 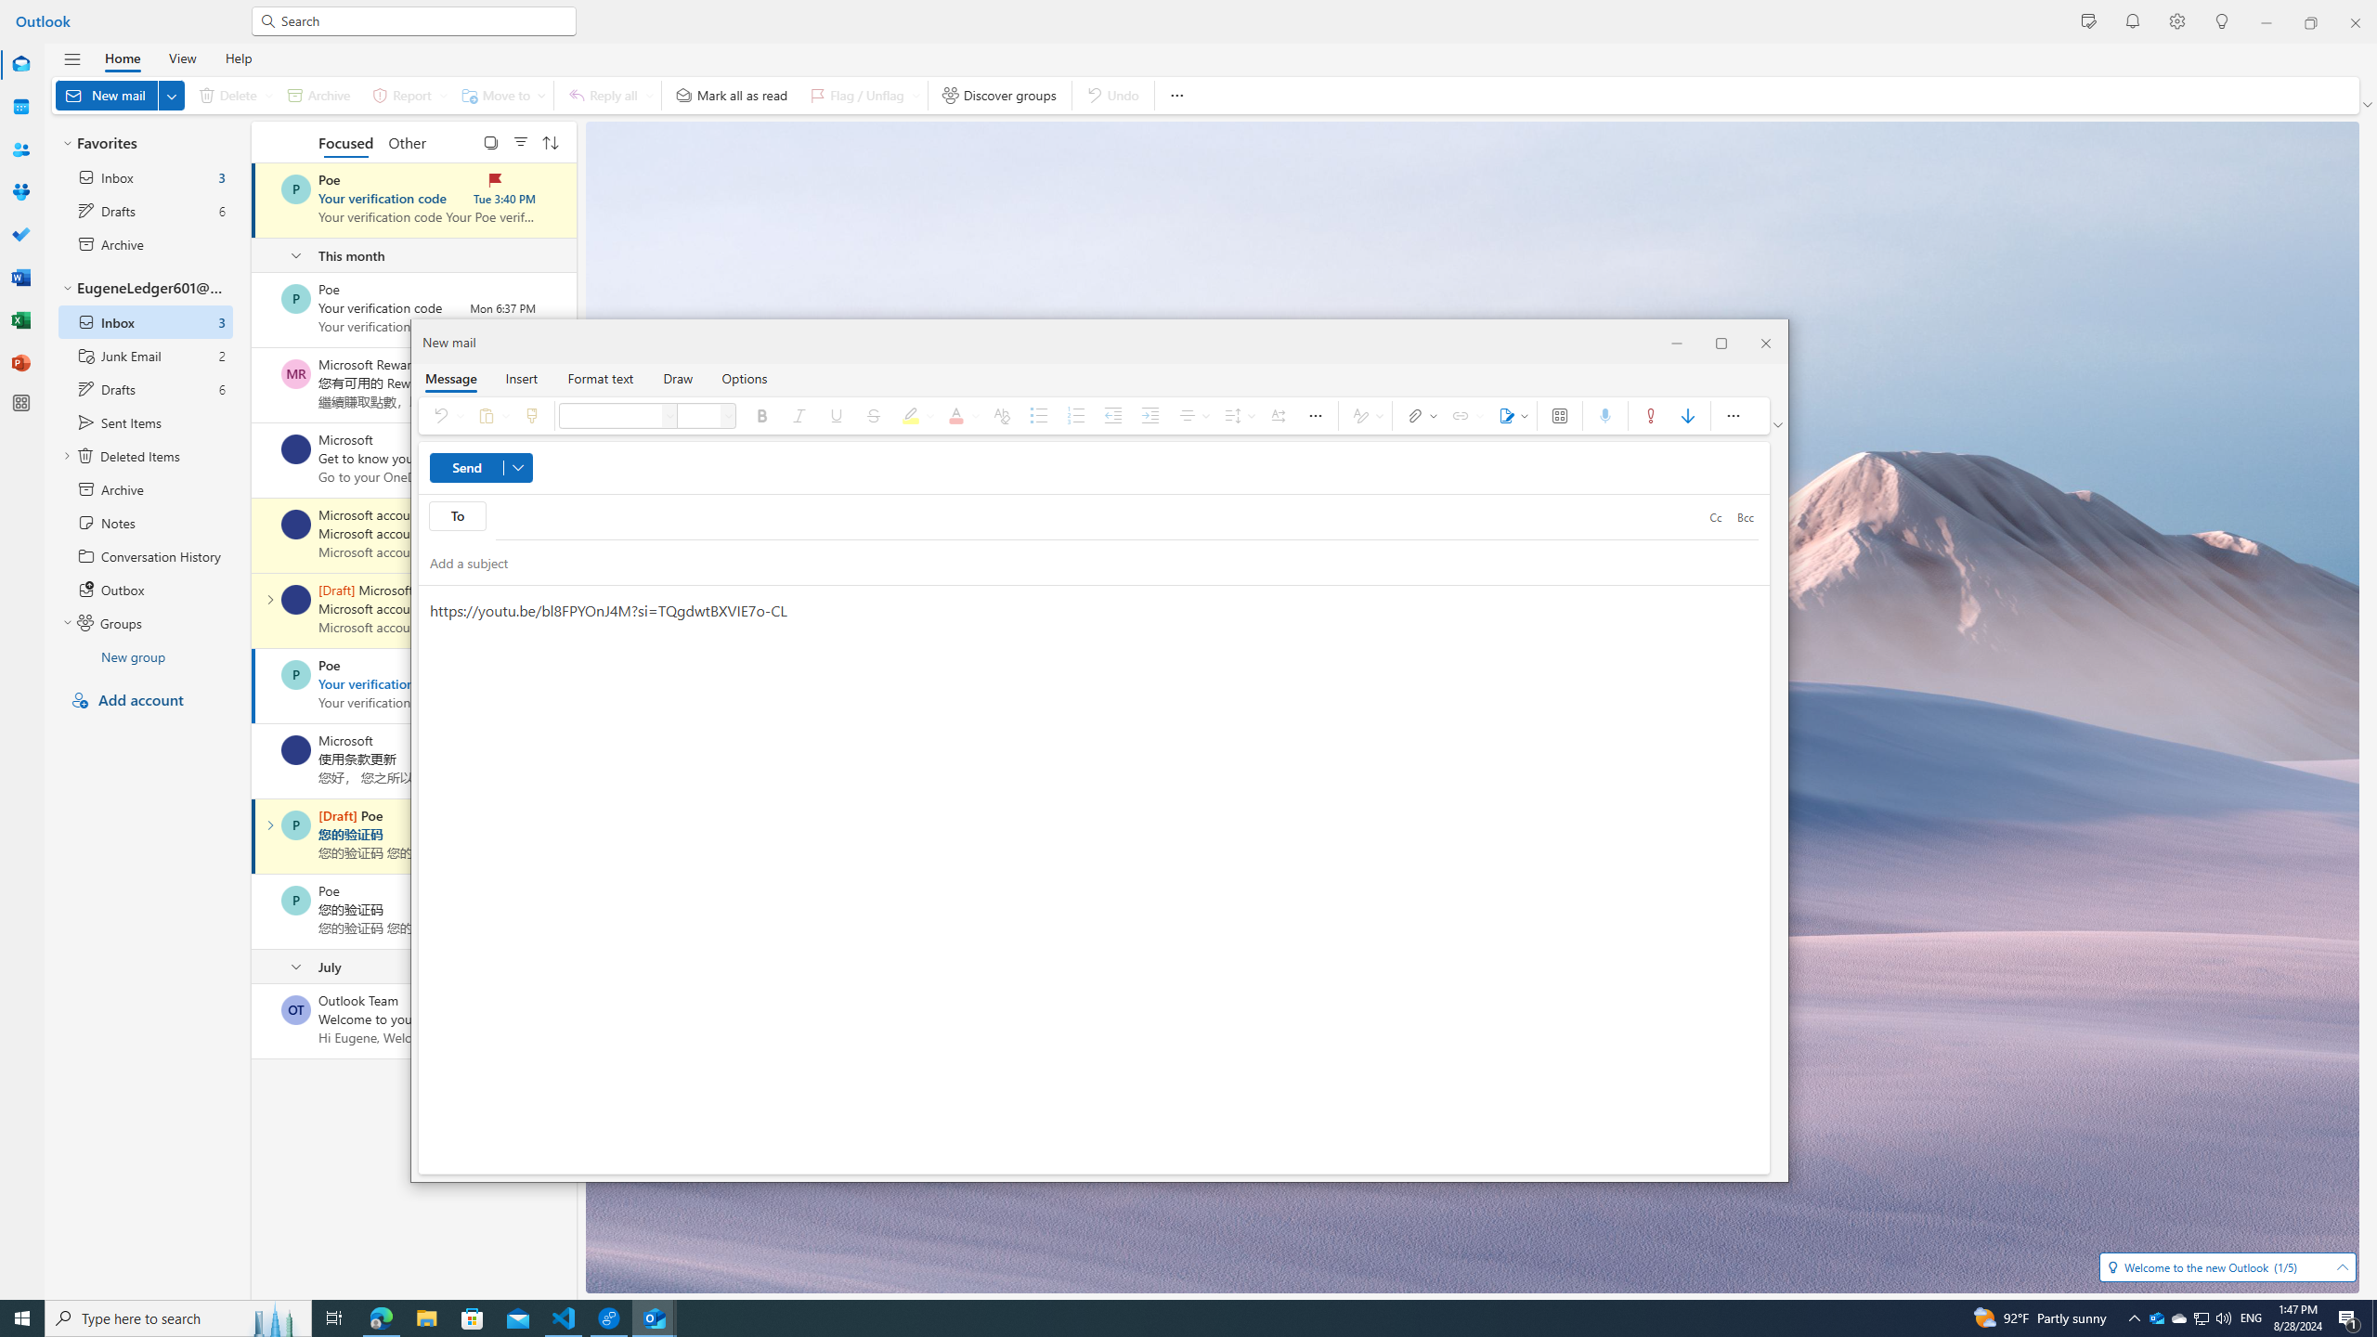 I want to click on Italic, so click(x=799, y=416).